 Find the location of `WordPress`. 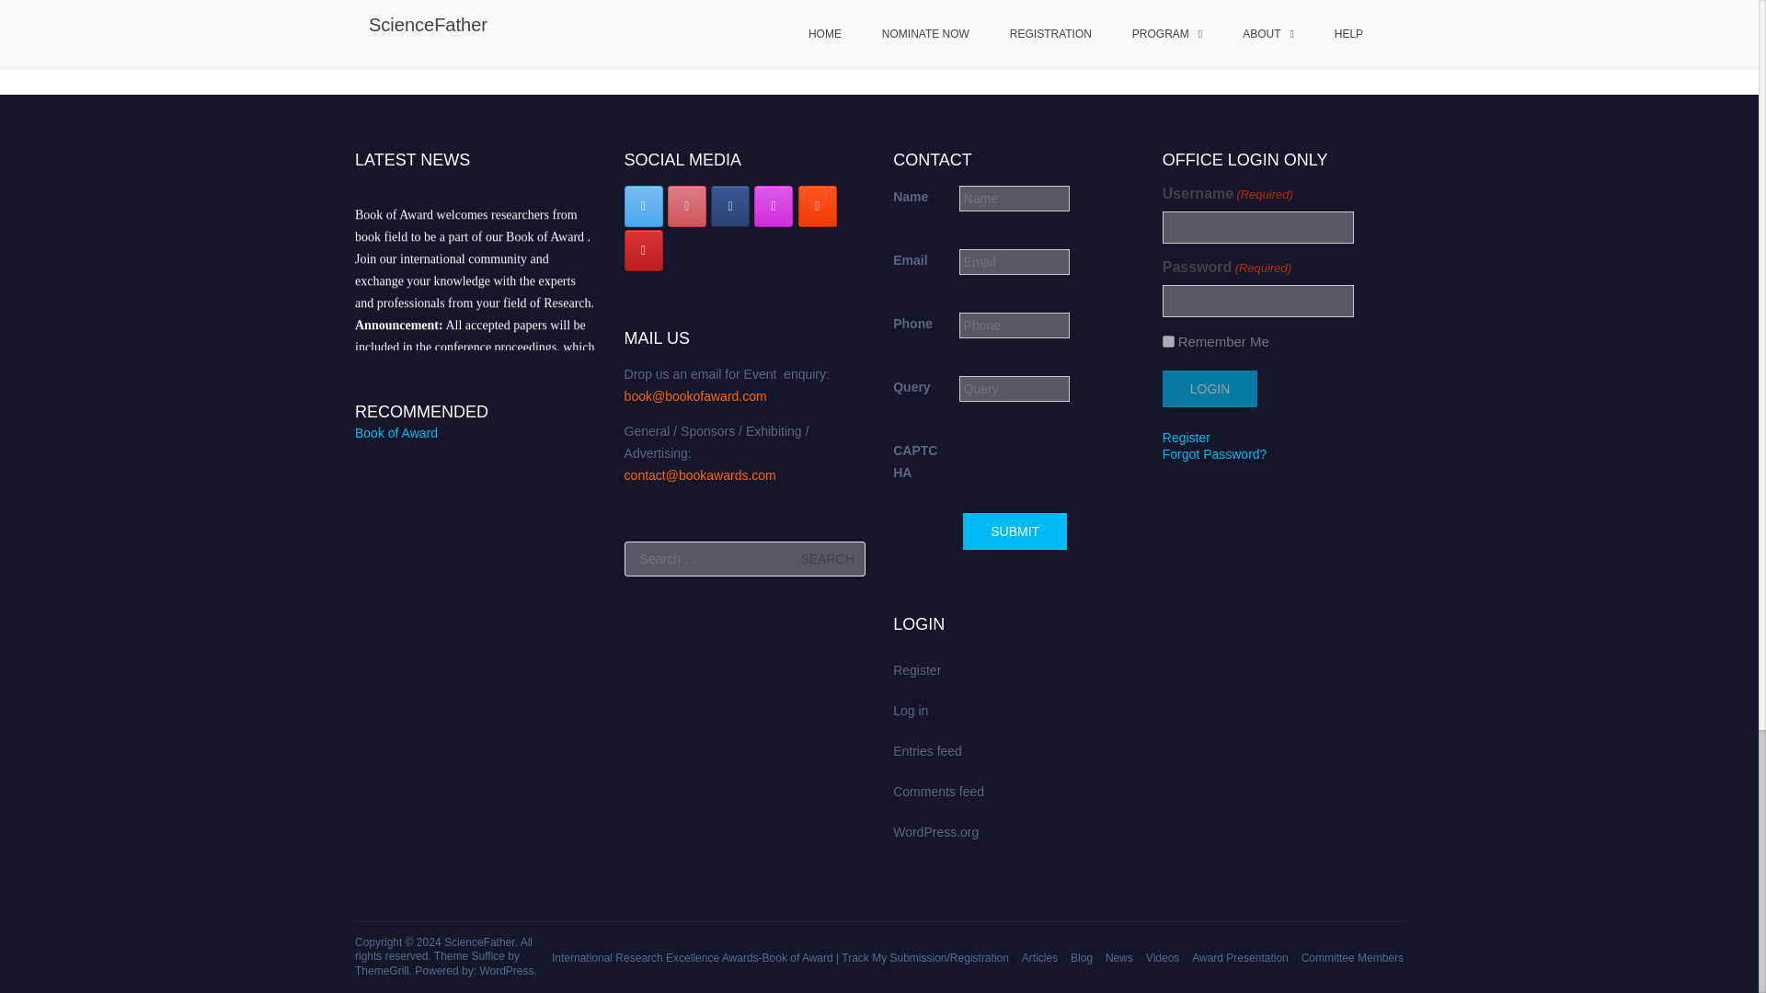

WordPress is located at coordinates (506, 970).